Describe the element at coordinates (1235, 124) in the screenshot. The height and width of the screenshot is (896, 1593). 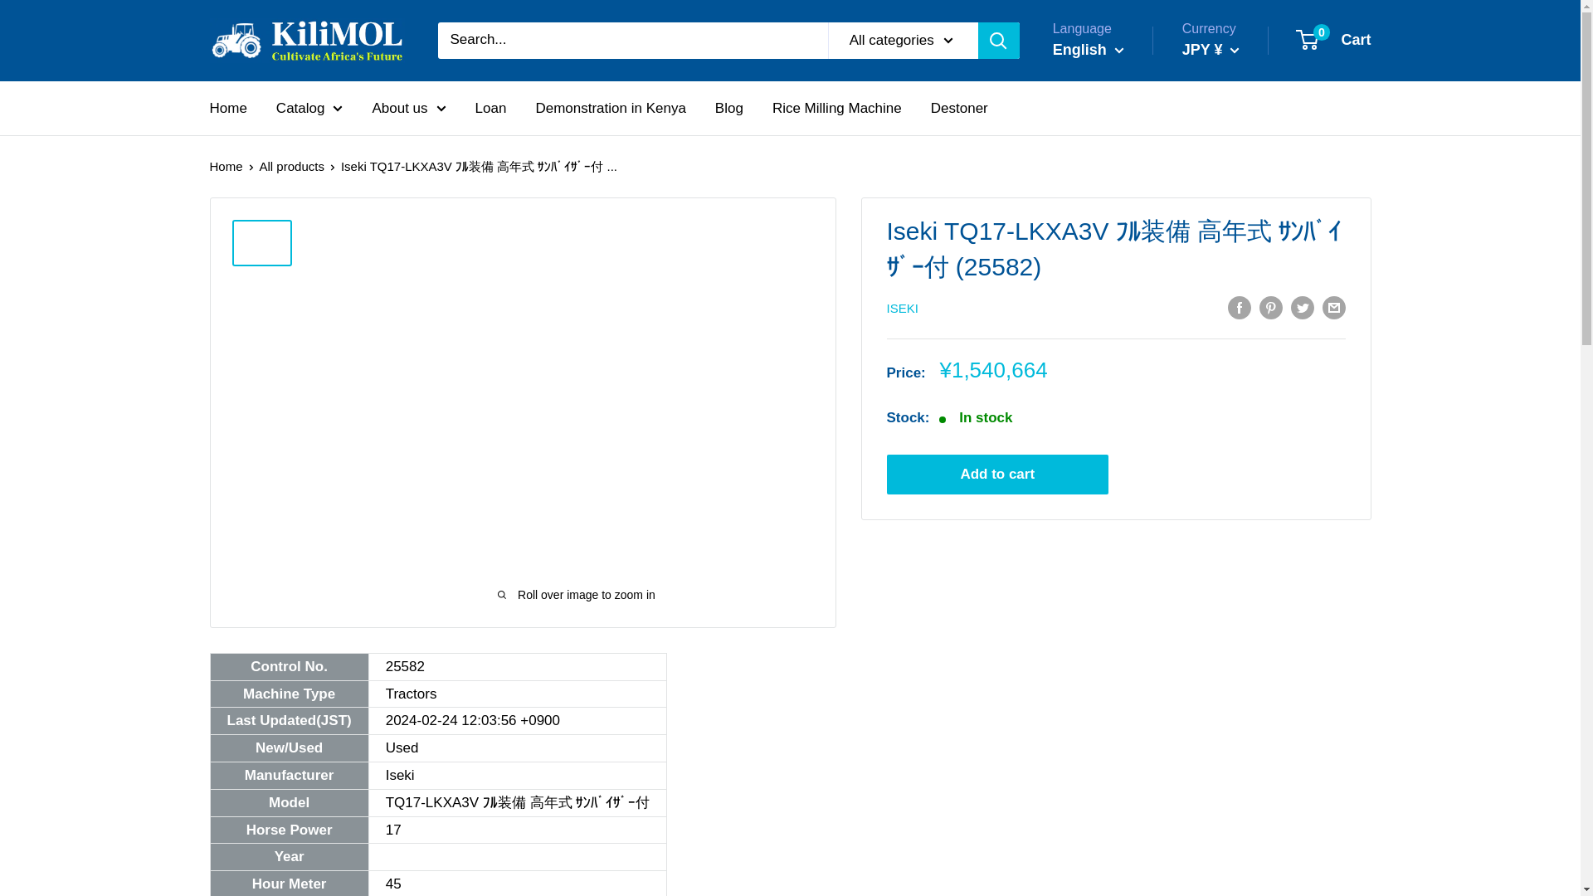
I see `KES` at that location.